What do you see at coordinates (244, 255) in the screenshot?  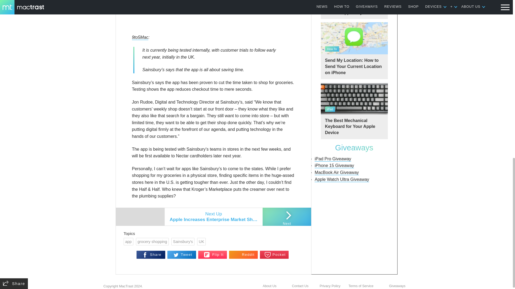 I see `Share on Reddit` at bounding box center [244, 255].